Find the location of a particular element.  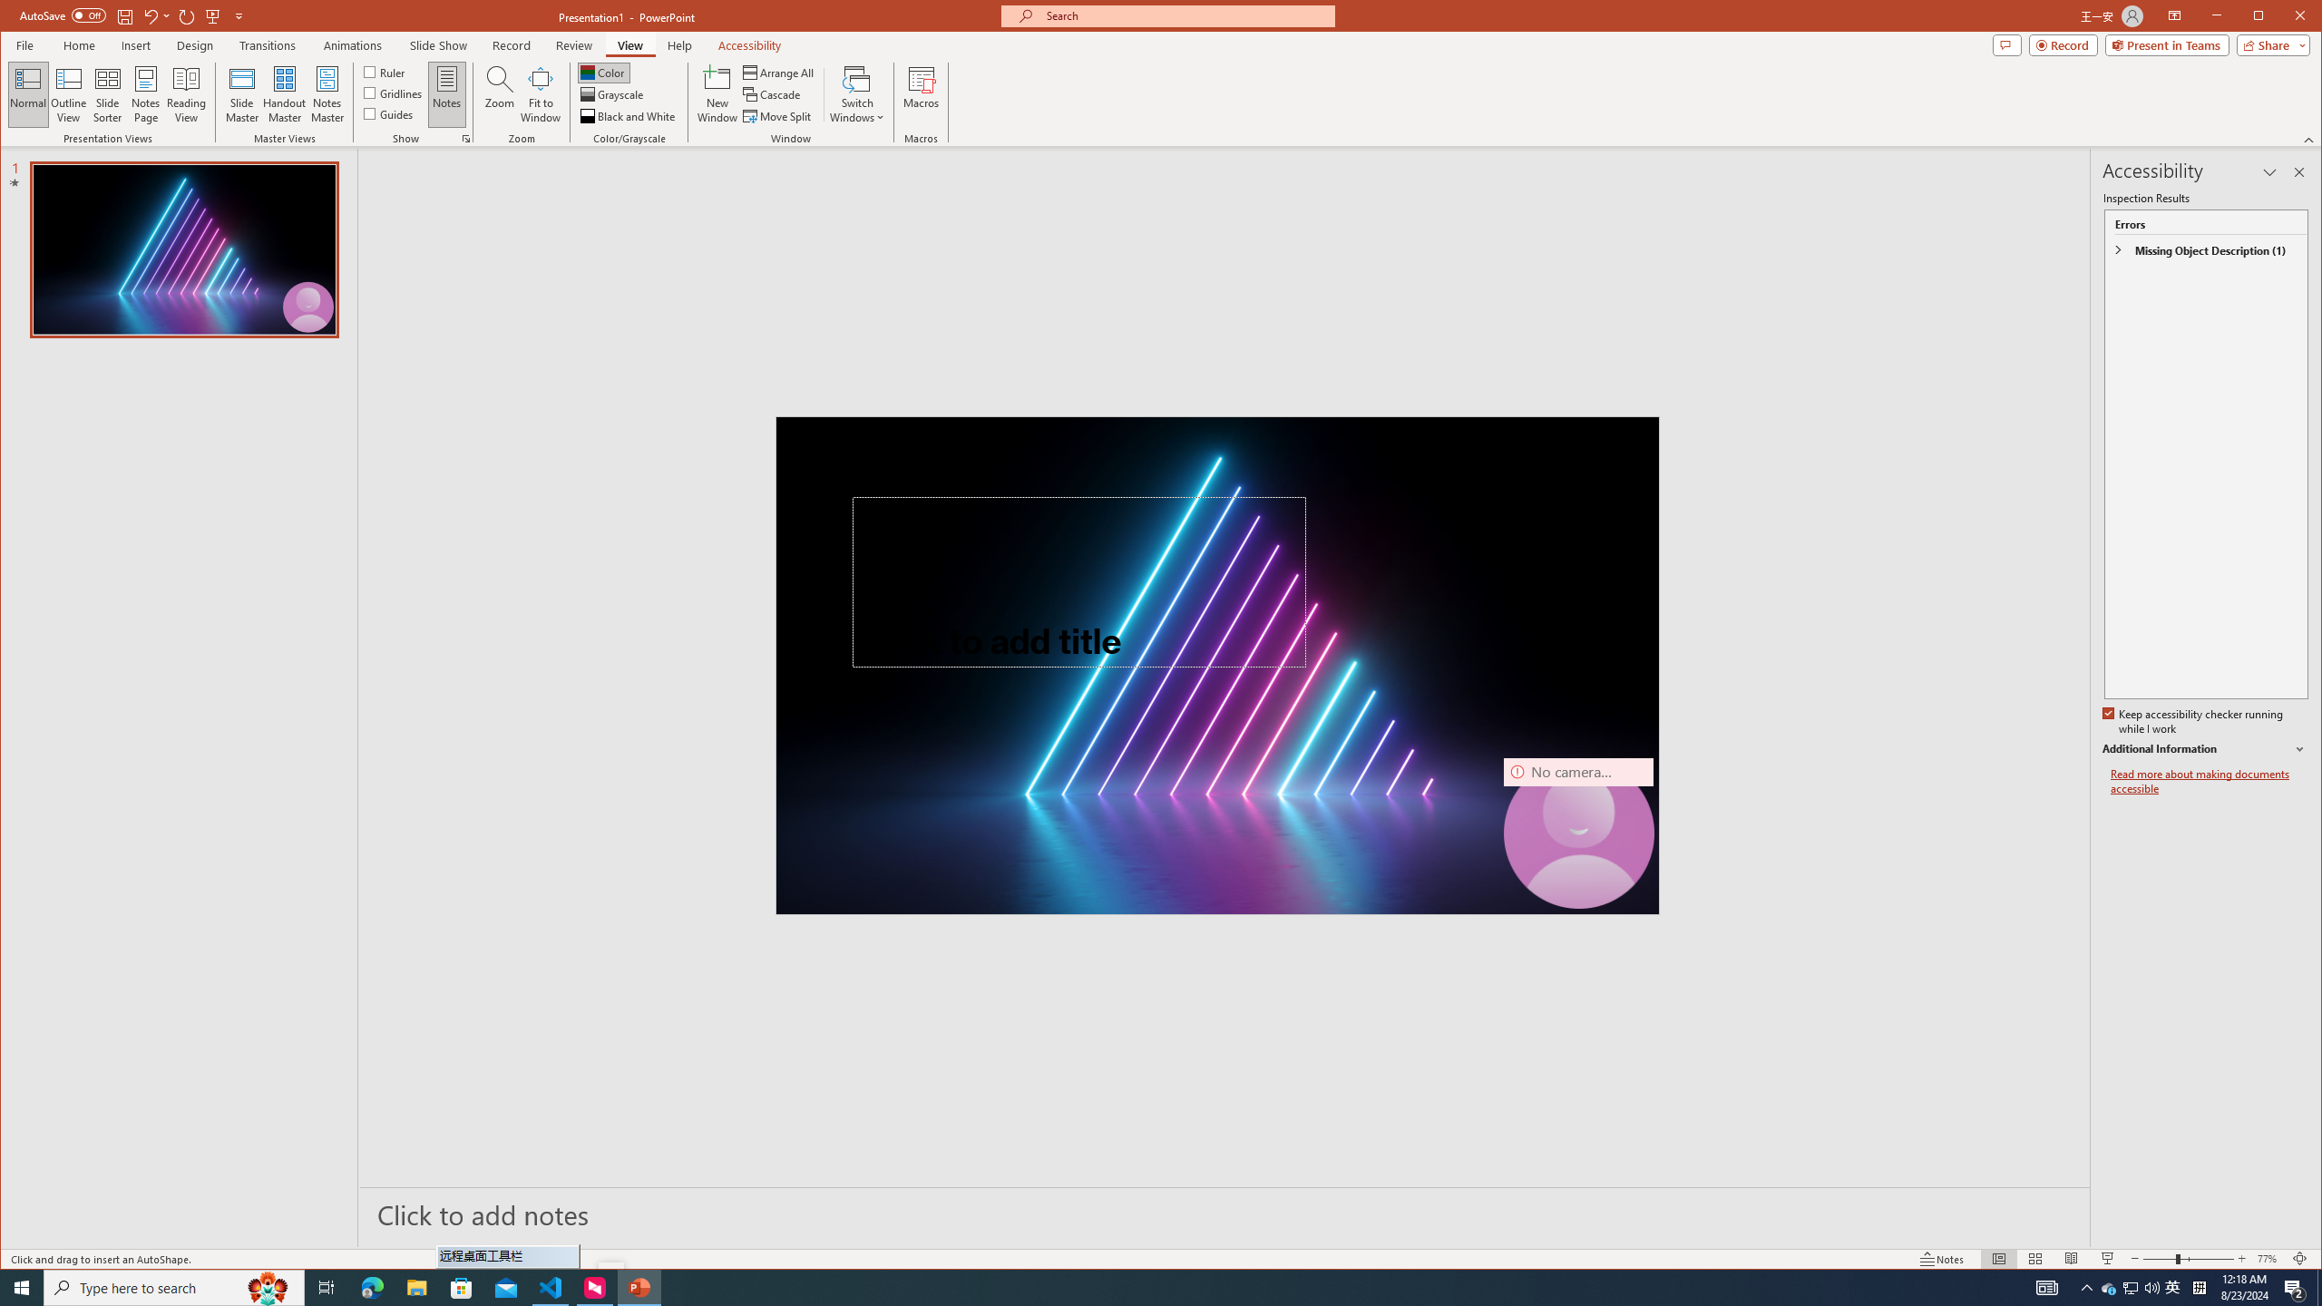

Notes is located at coordinates (446, 94).